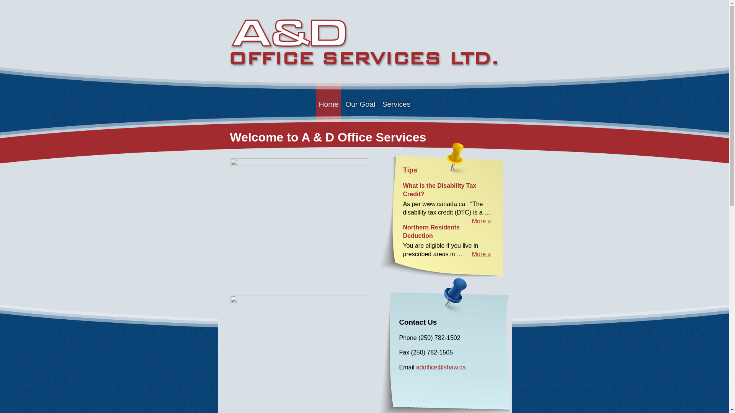  I want to click on Northern Residents Deduction, so click(431, 232).